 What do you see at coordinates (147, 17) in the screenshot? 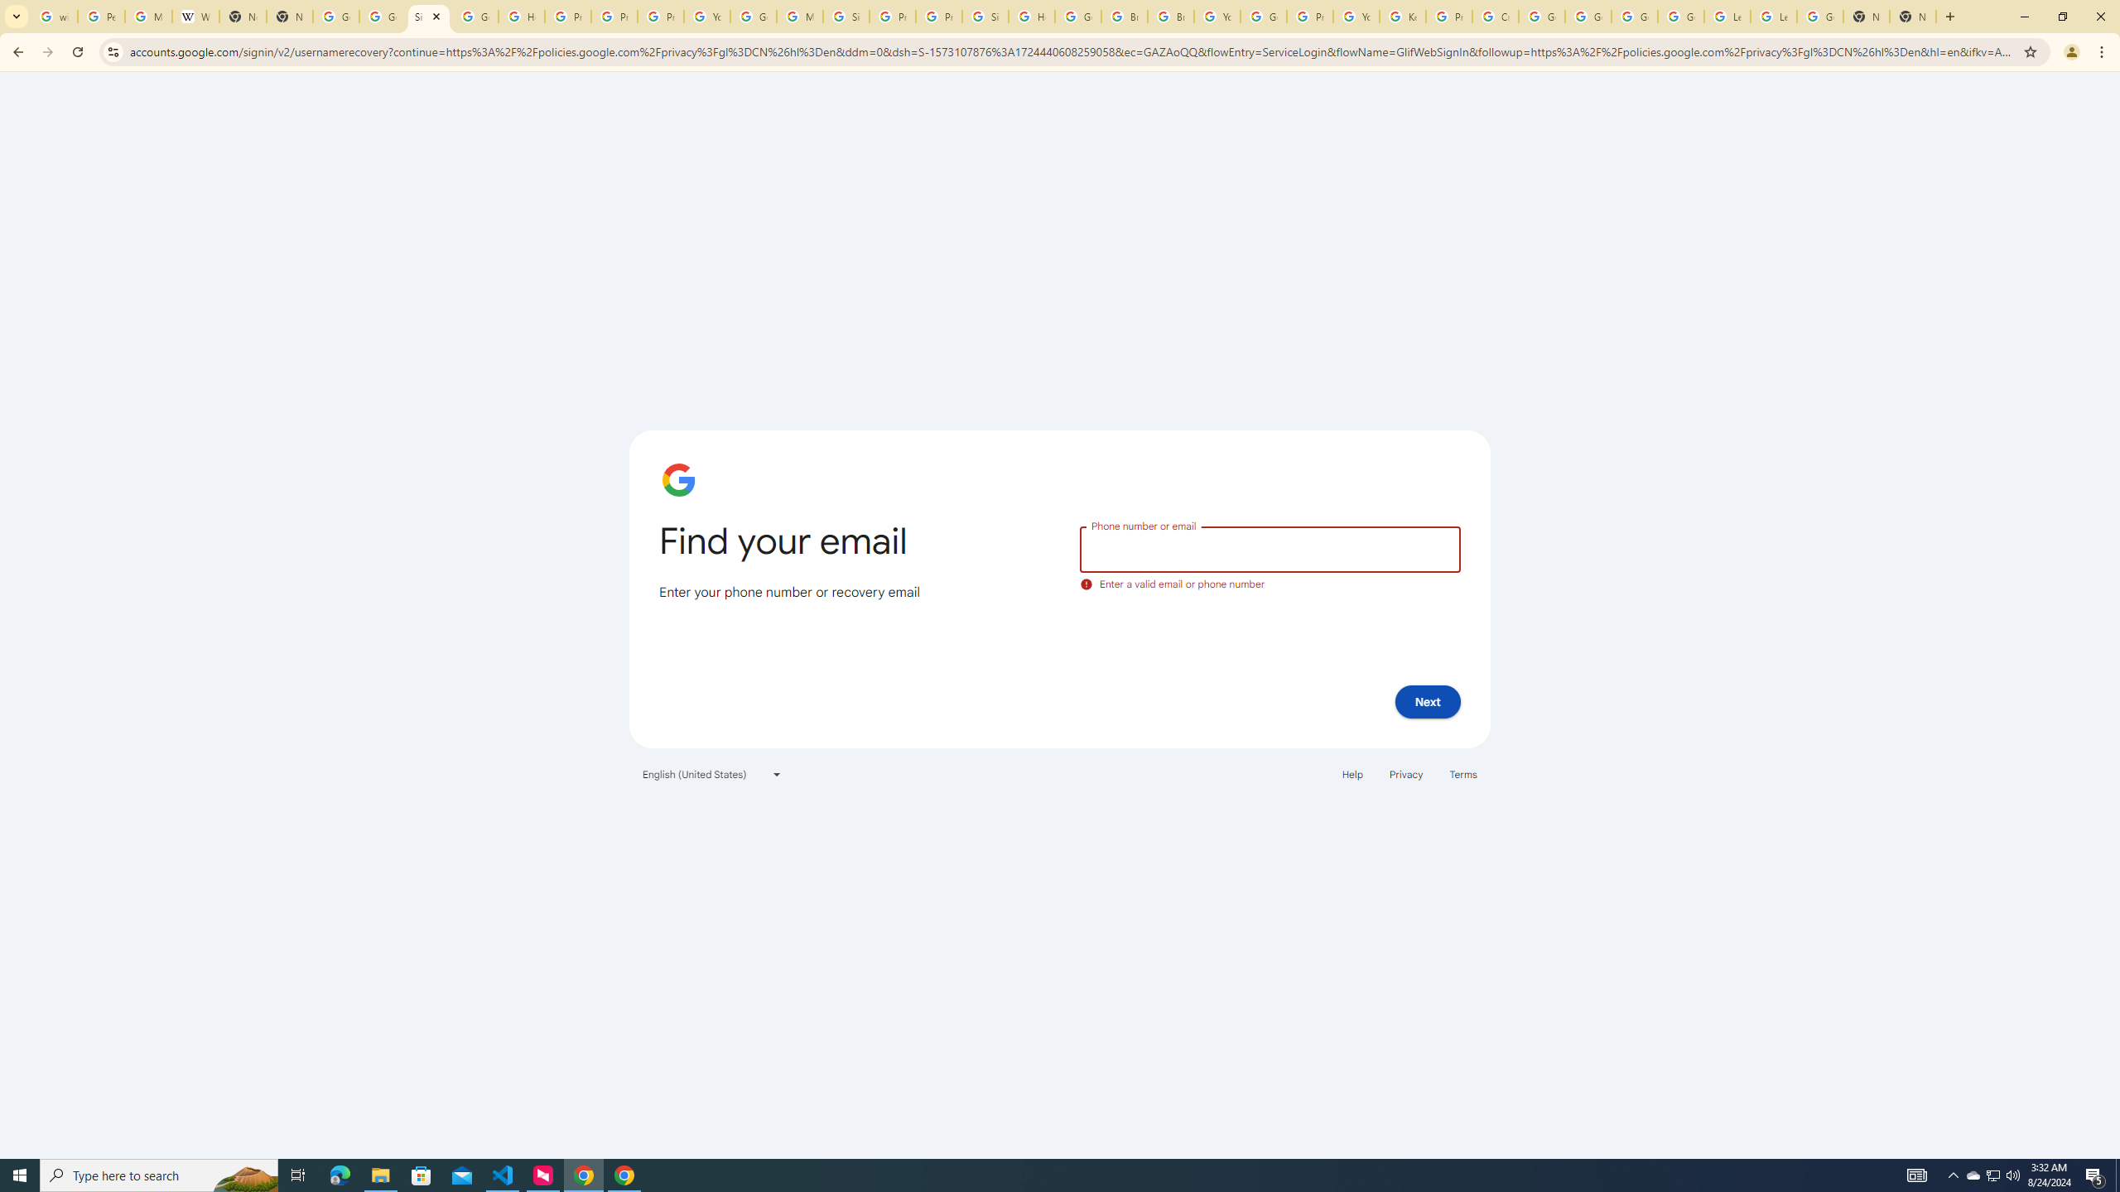
I see `Manage your Location History - Google Search Help` at bounding box center [147, 17].